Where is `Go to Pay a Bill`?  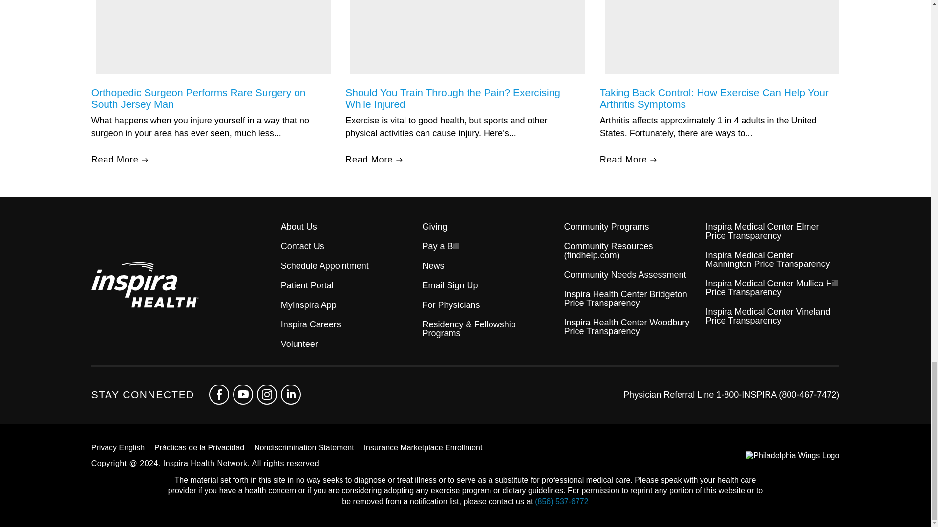
Go to Pay a Bill is located at coordinates (490, 246).